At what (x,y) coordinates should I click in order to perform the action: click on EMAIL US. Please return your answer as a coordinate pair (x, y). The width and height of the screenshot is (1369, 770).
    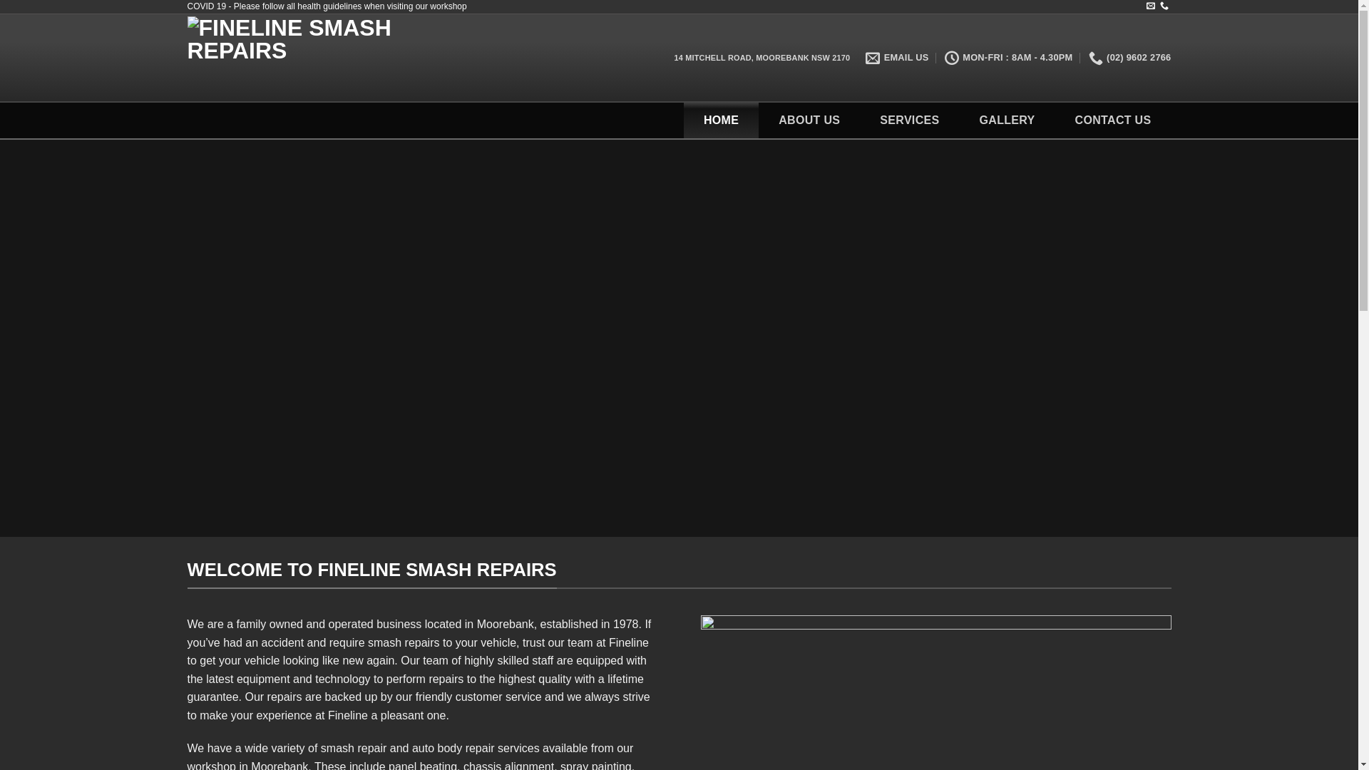
    Looking at the image, I should click on (897, 58).